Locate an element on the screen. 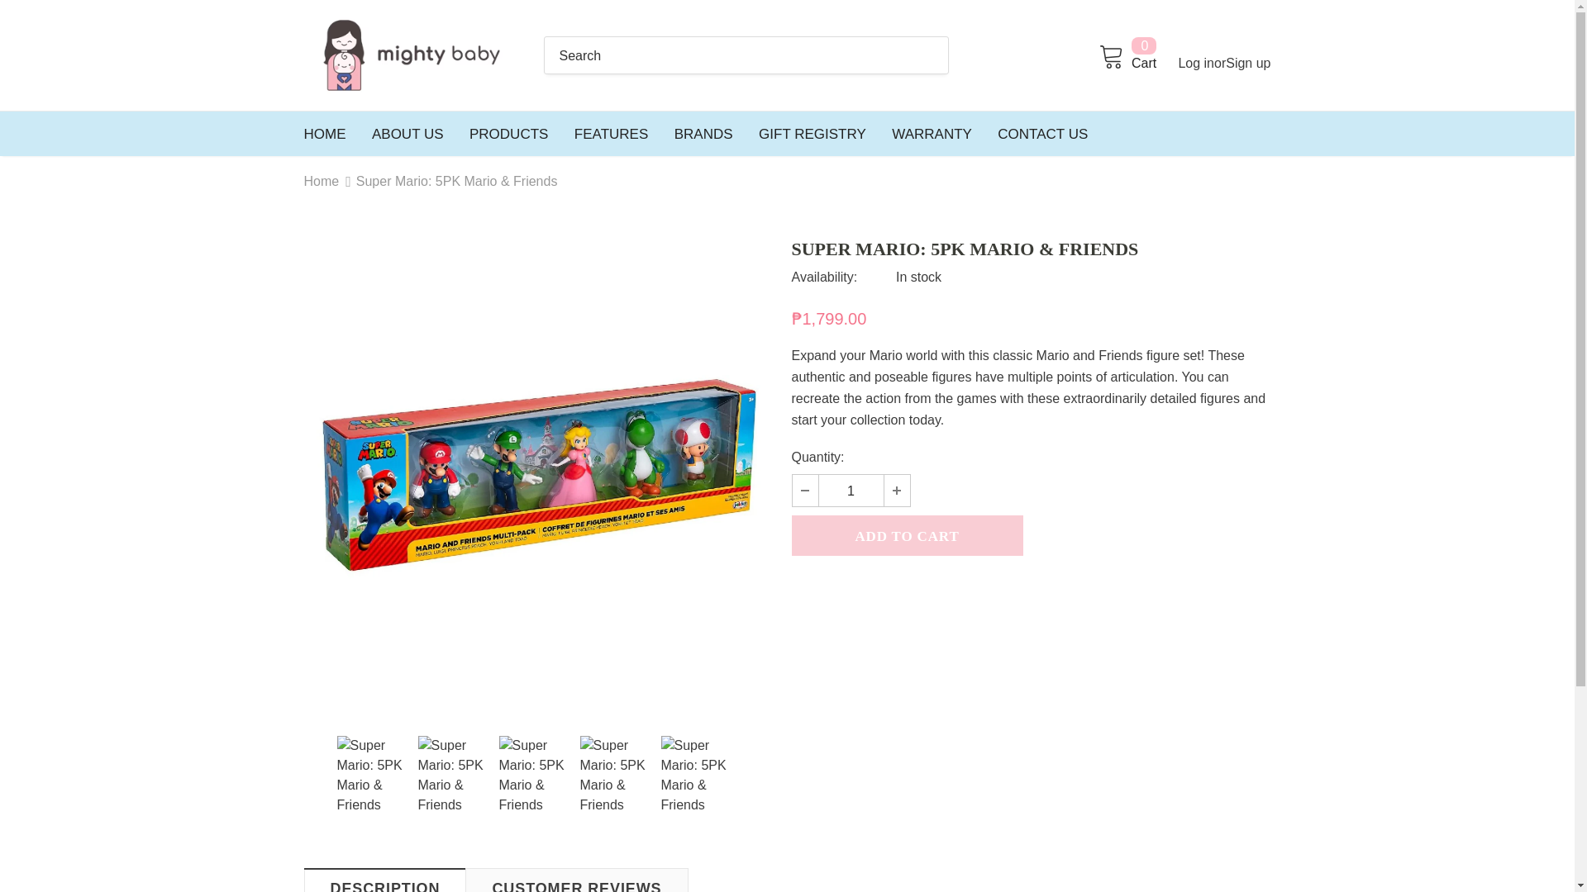 The height and width of the screenshot is (892, 1587). PRODUCTS is located at coordinates (508, 134).